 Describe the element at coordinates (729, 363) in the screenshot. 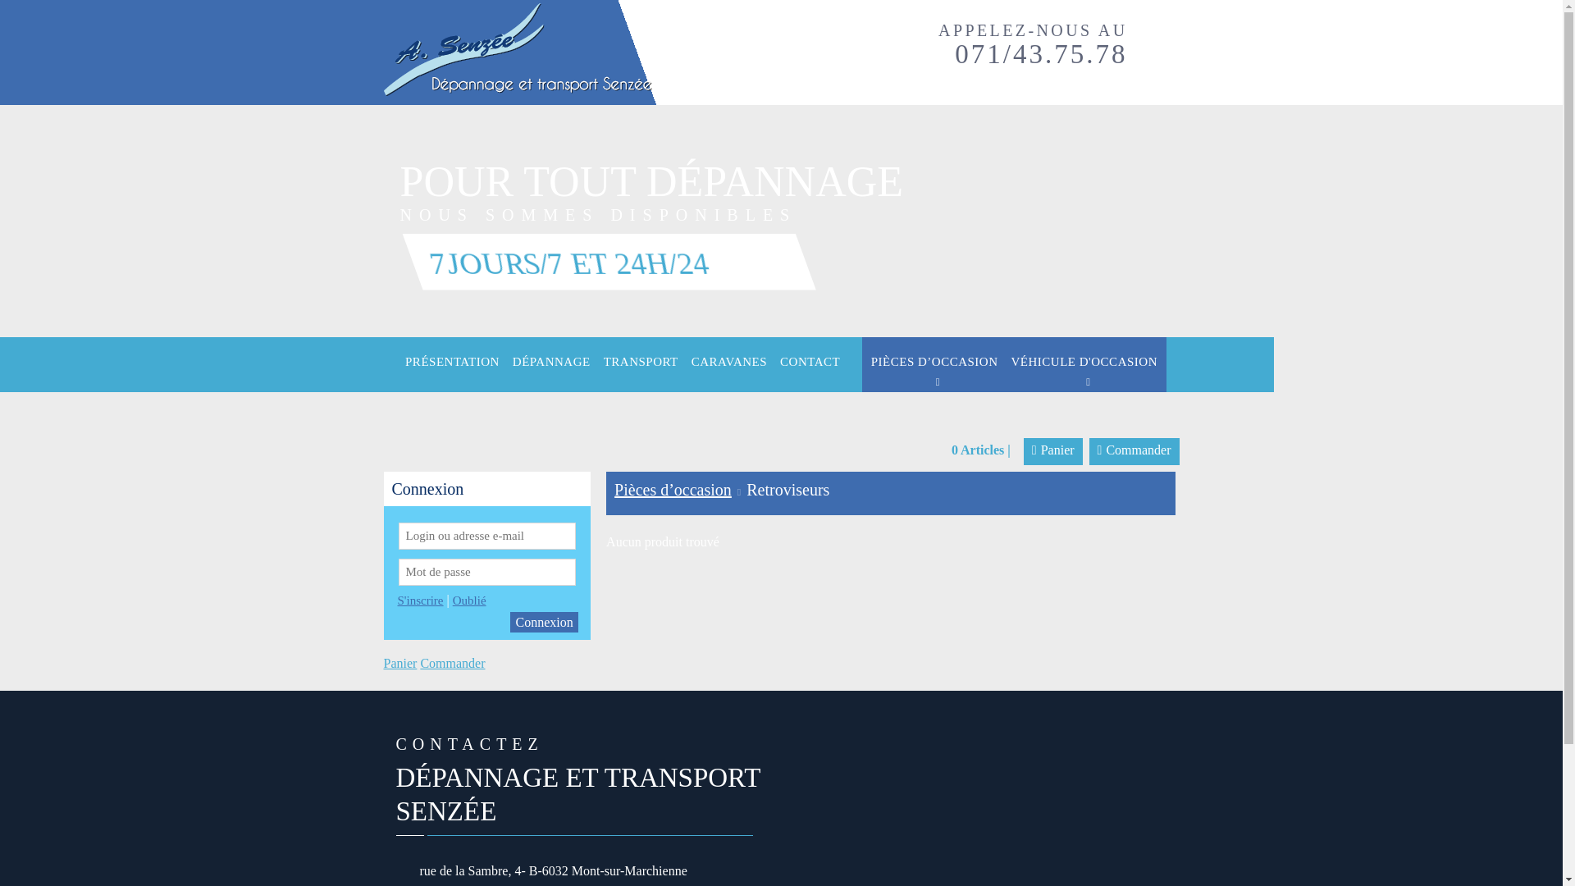

I see `CARAVANES` at that location.